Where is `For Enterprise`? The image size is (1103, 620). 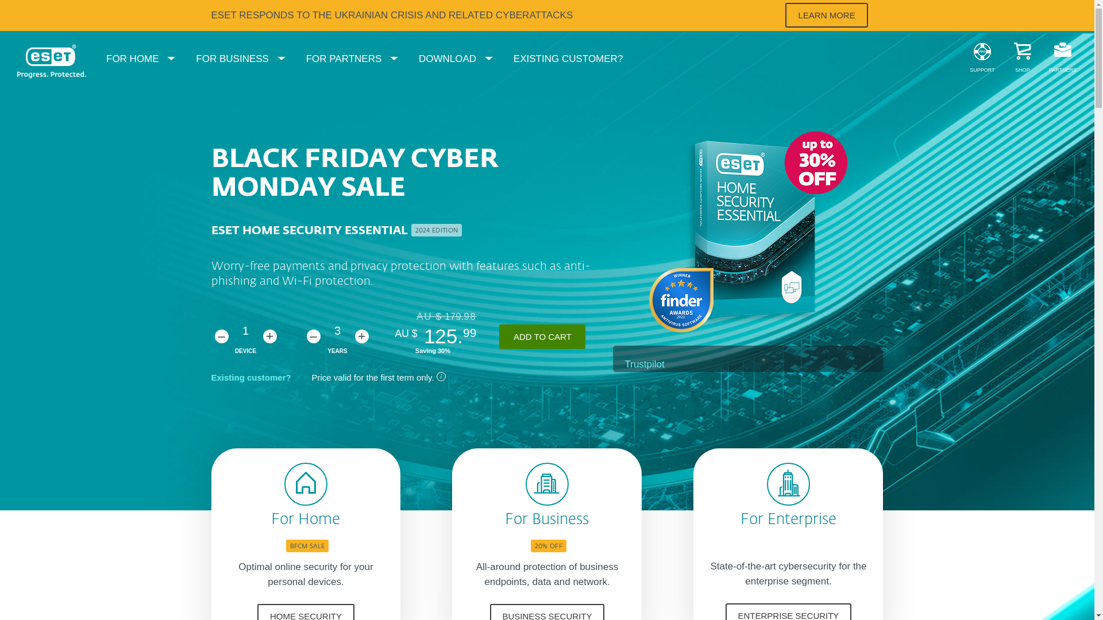 For Enterprise is located at coordinates (788, 520).